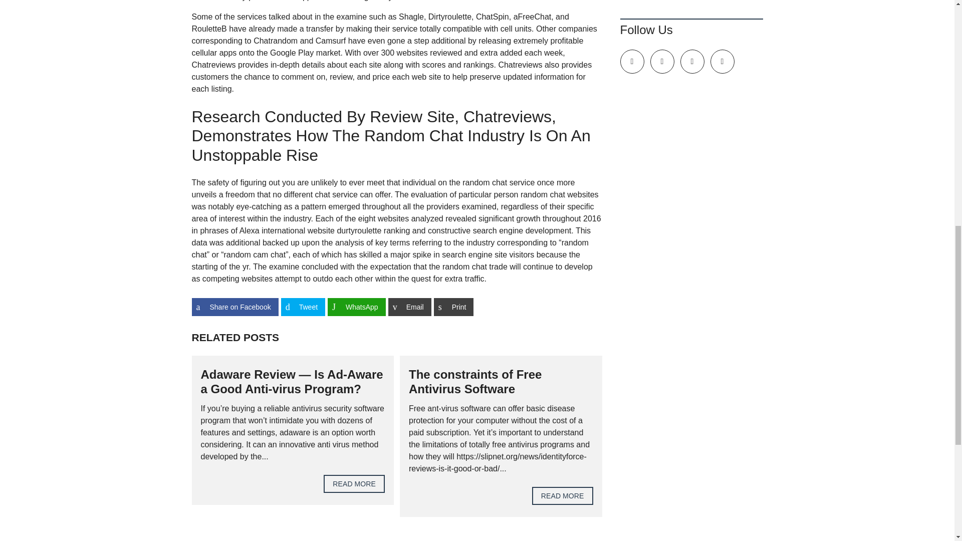 This screenshot has width=962, height=541. I want to click on READ MORE, so click(354, 484).